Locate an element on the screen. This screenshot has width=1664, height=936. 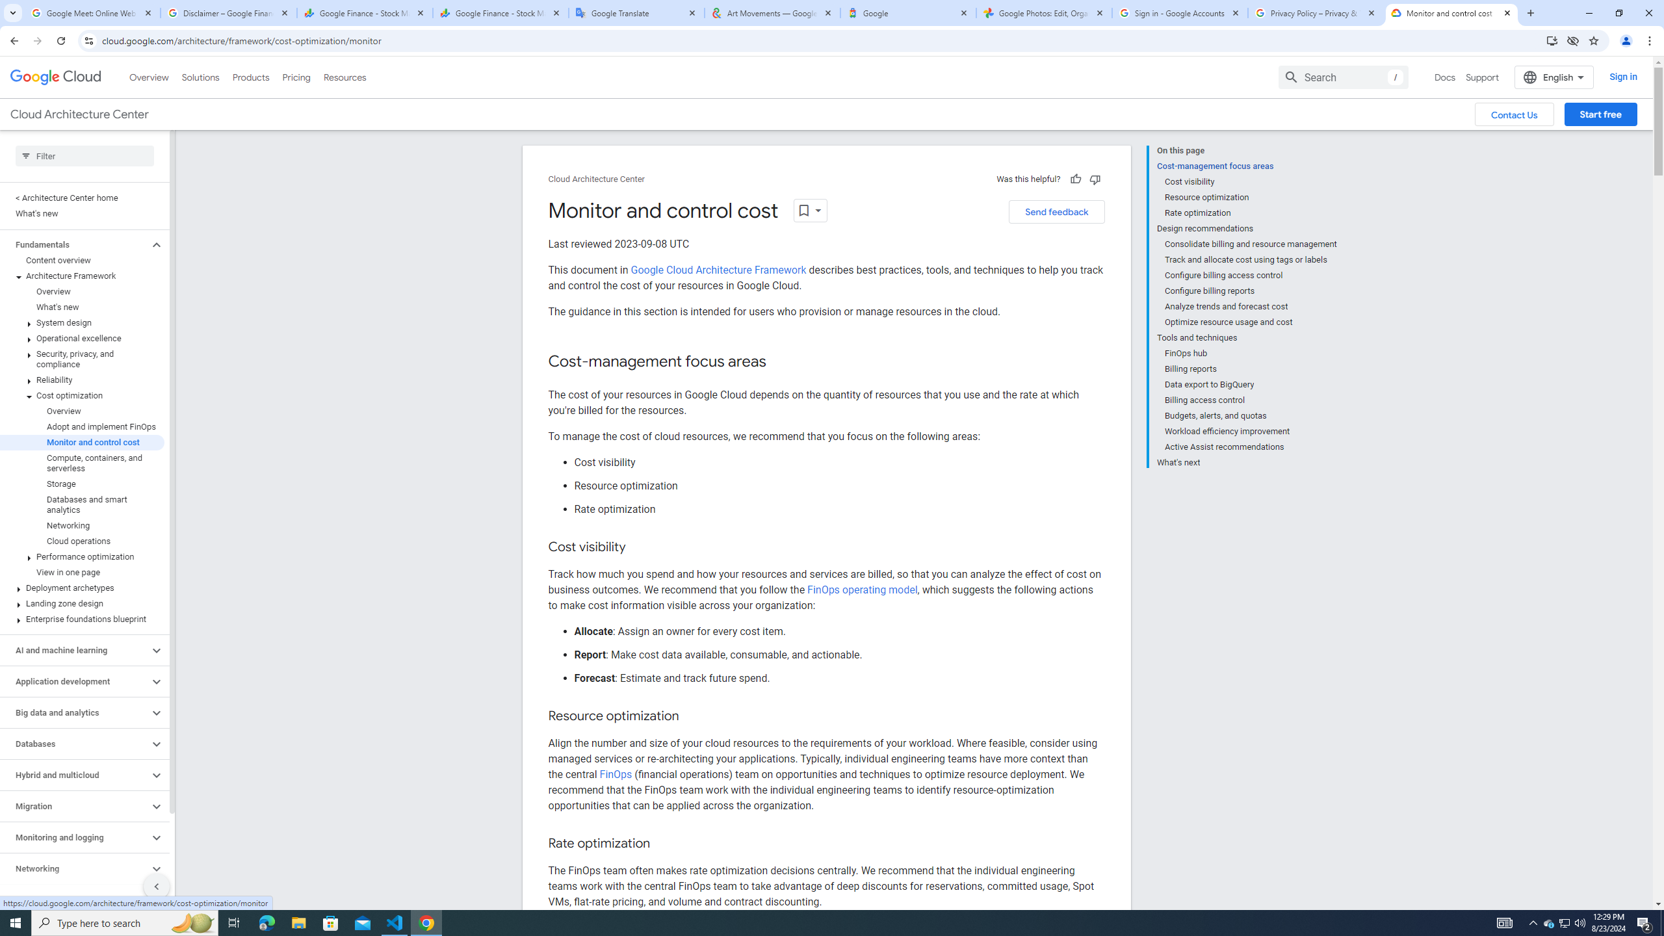
View in one page is located at coordinates (82, 572).